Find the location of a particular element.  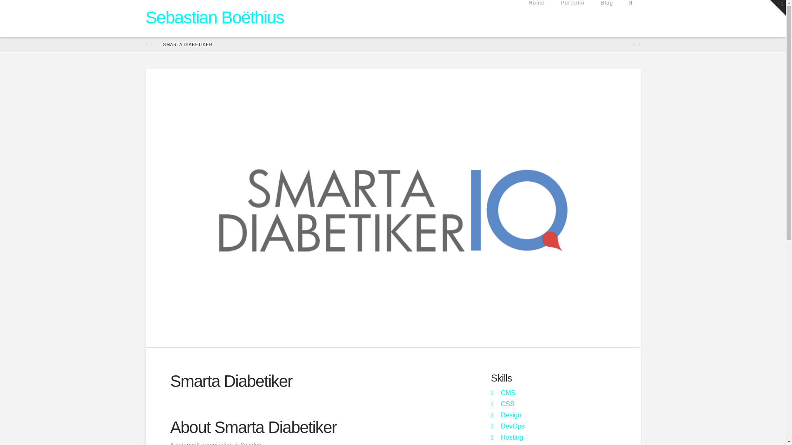

CMS is located at coordinates (508, 393).